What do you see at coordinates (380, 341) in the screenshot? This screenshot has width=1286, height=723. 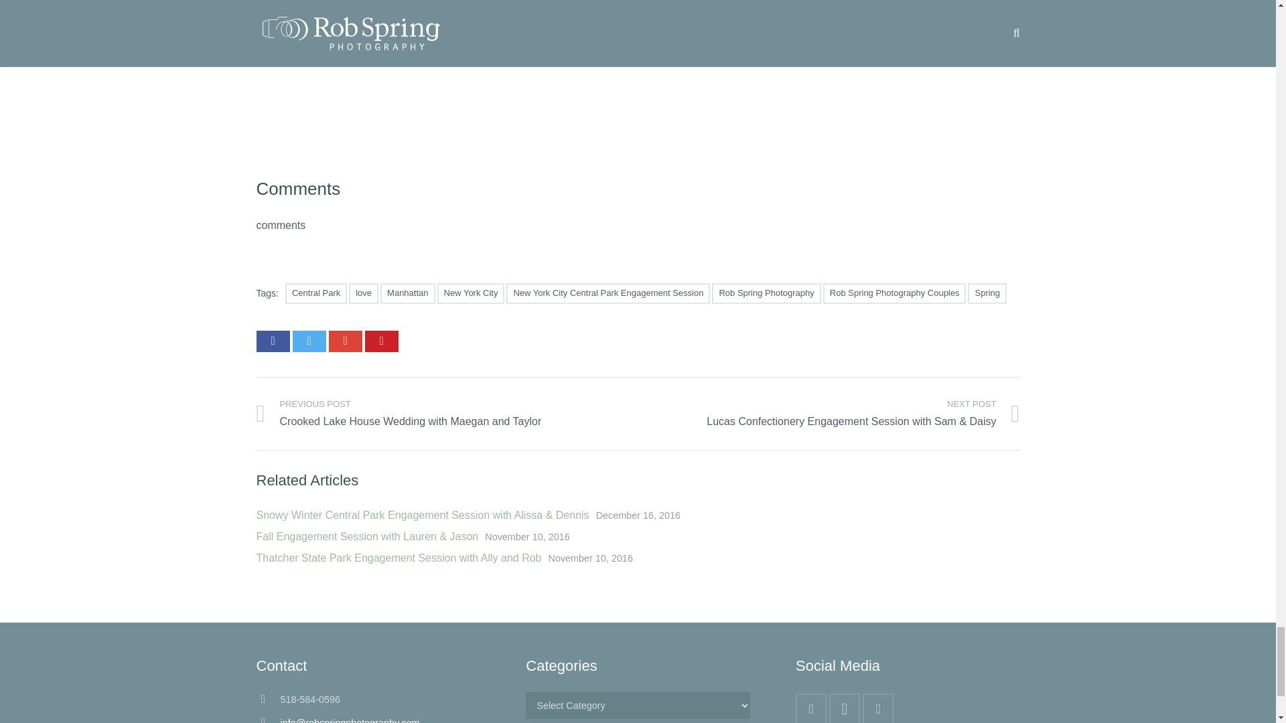 I see `Pin this` at bounding box center [380, 341].